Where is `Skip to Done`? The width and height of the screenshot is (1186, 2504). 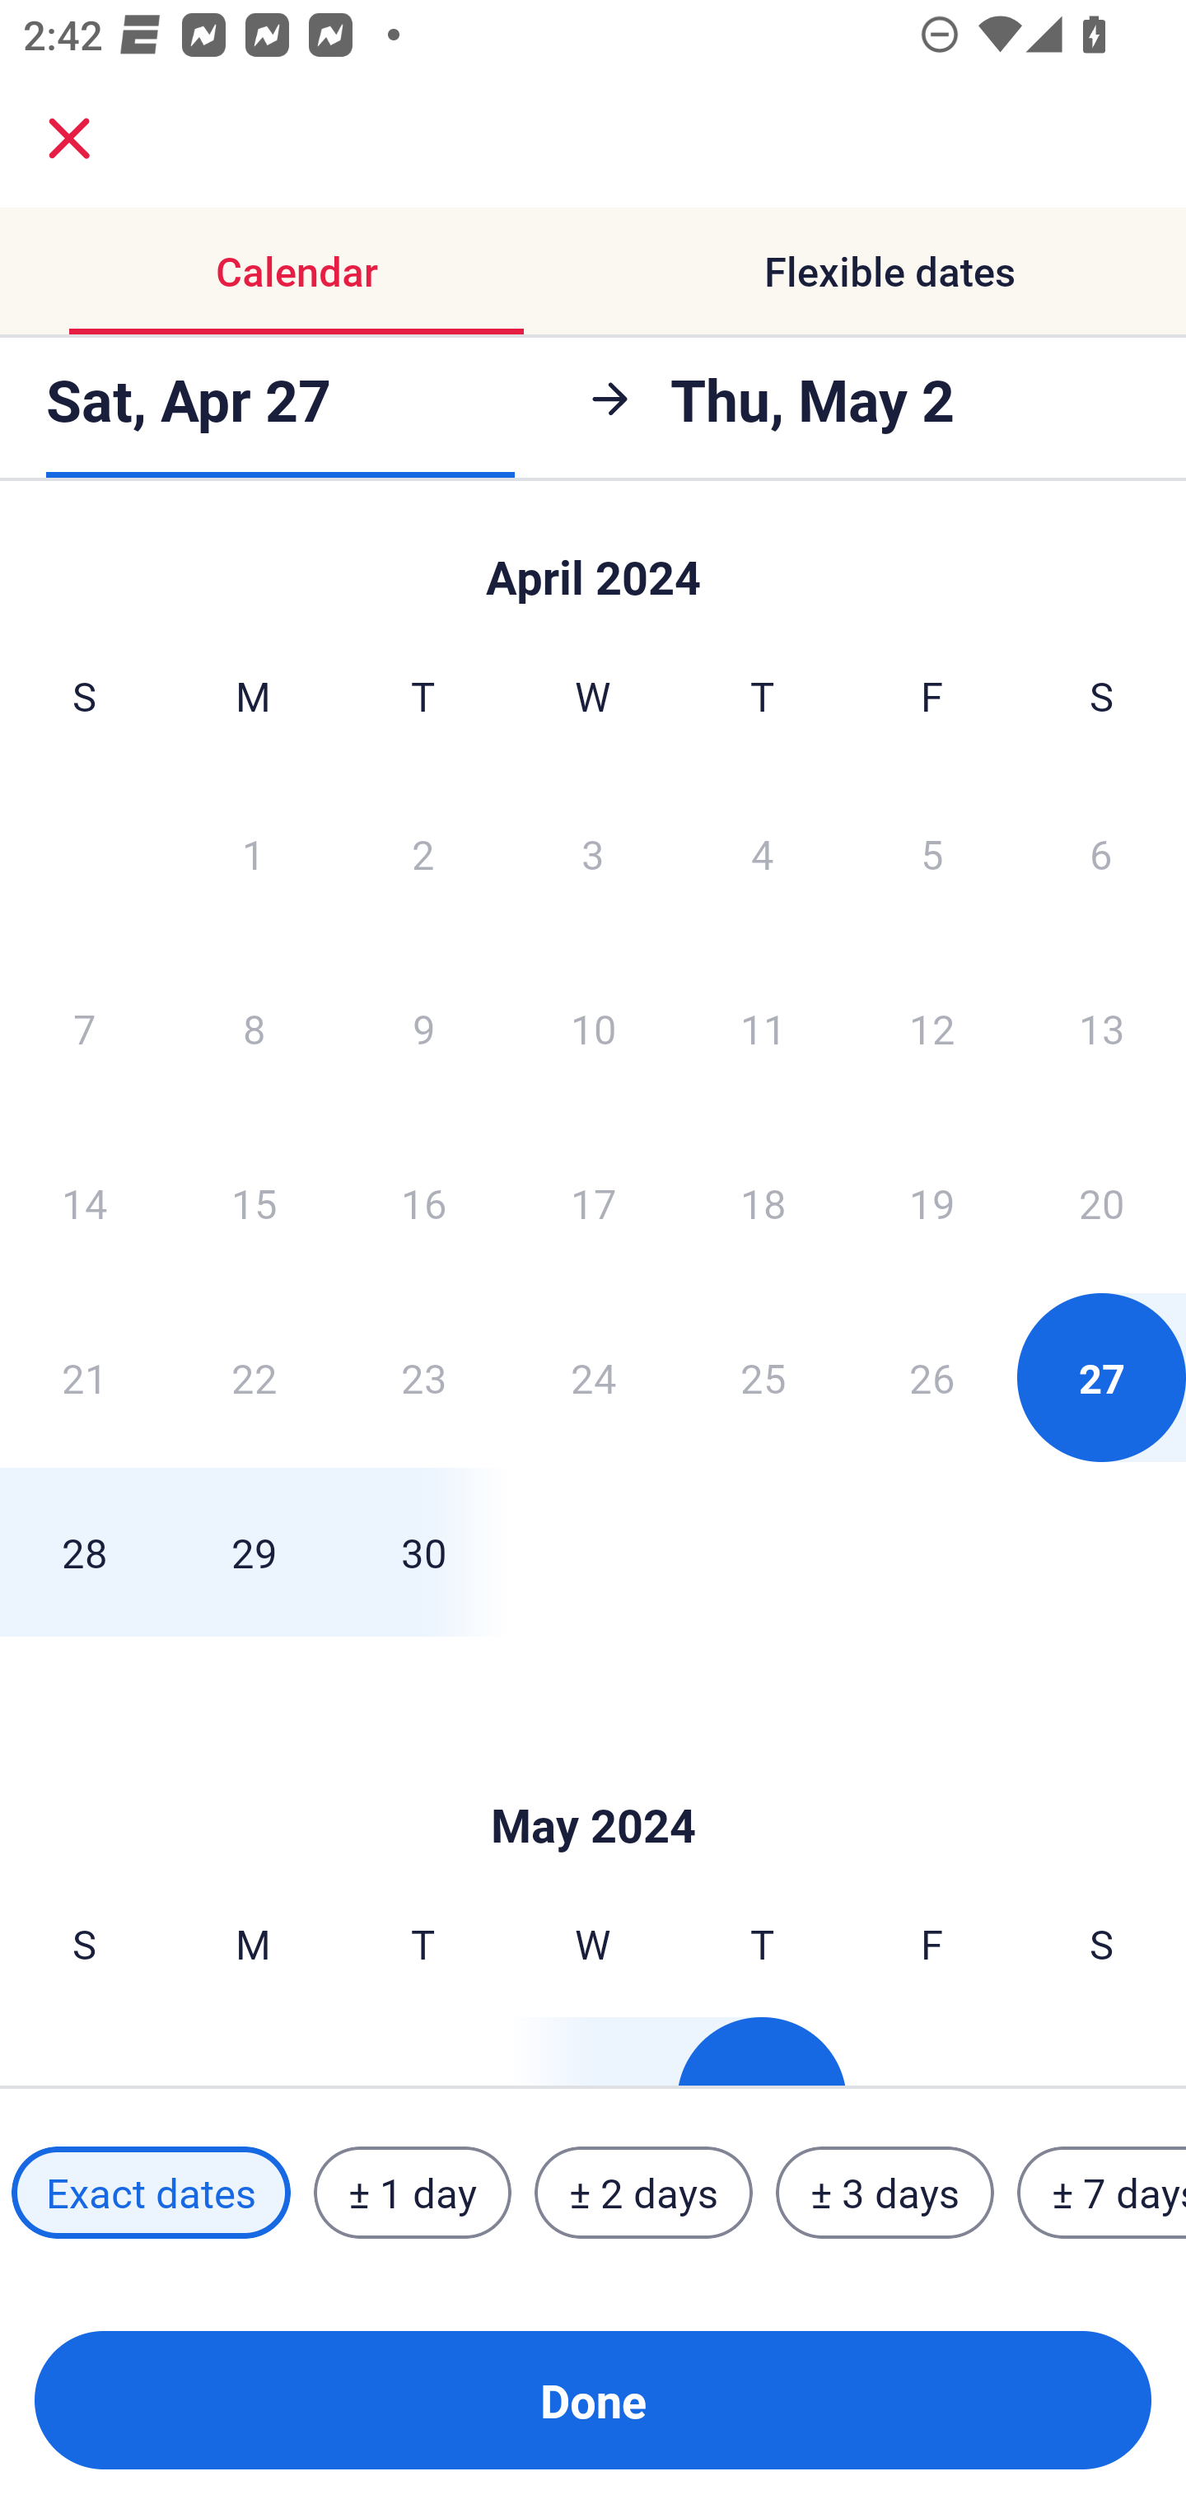
Skip to Done is located at coordinates (593, 1776).